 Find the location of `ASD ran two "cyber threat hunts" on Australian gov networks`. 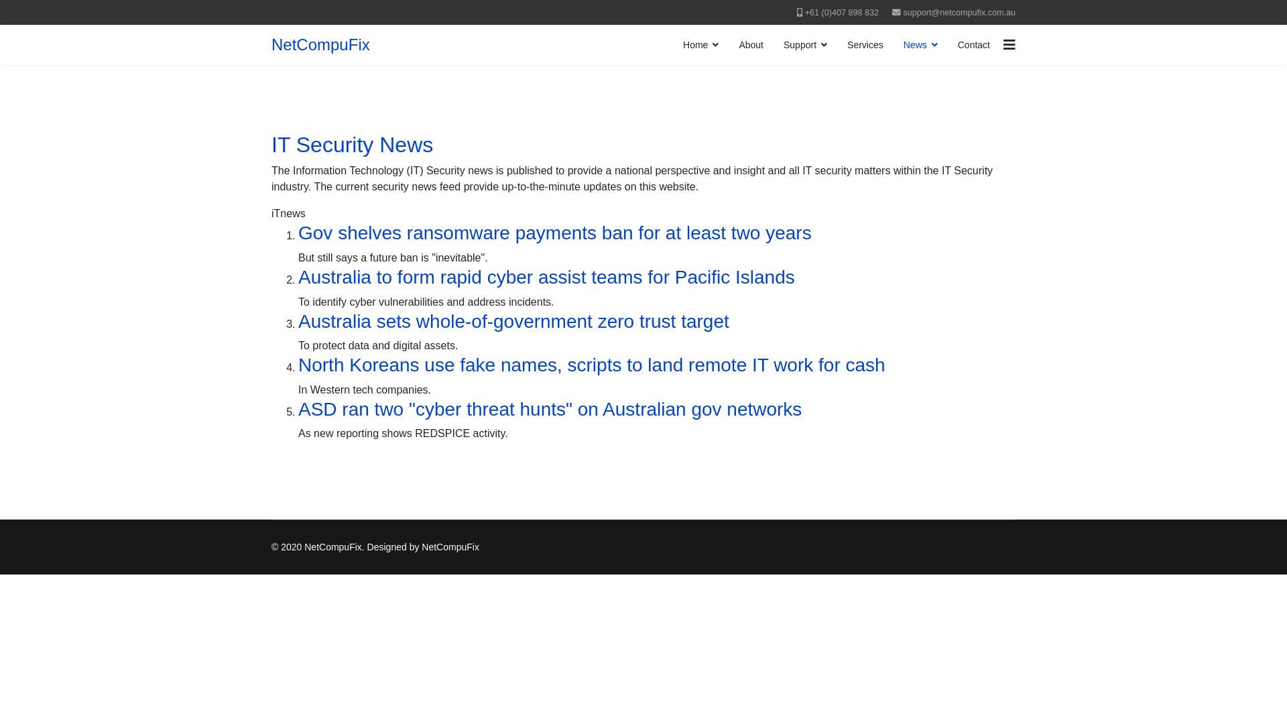

ASD ran two "cyber threat hunts" on Australian gov networks is located at coordinates (550, 409).